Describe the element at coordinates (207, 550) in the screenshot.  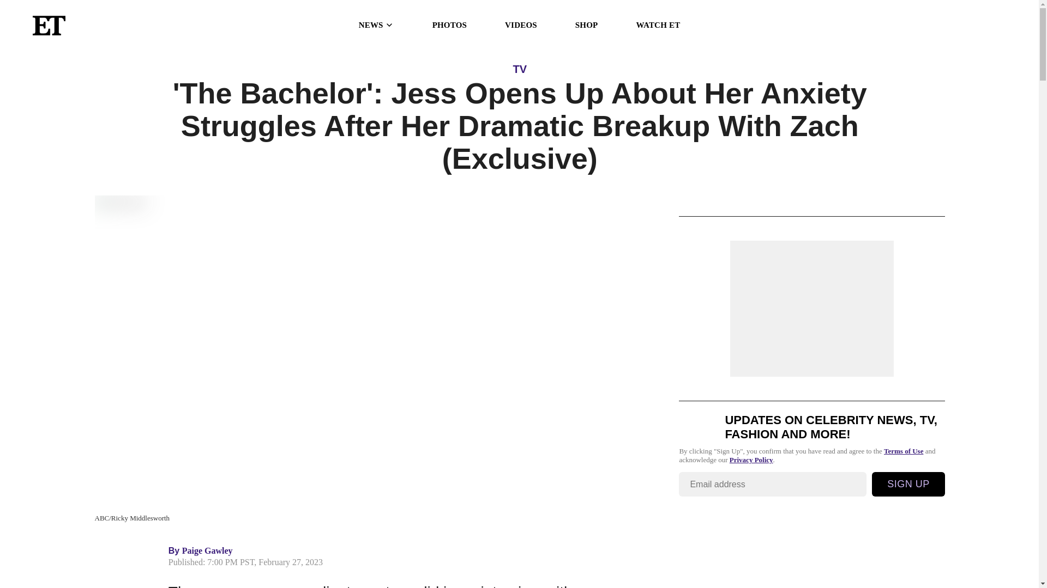
I see `Paige Gawley` at that location.